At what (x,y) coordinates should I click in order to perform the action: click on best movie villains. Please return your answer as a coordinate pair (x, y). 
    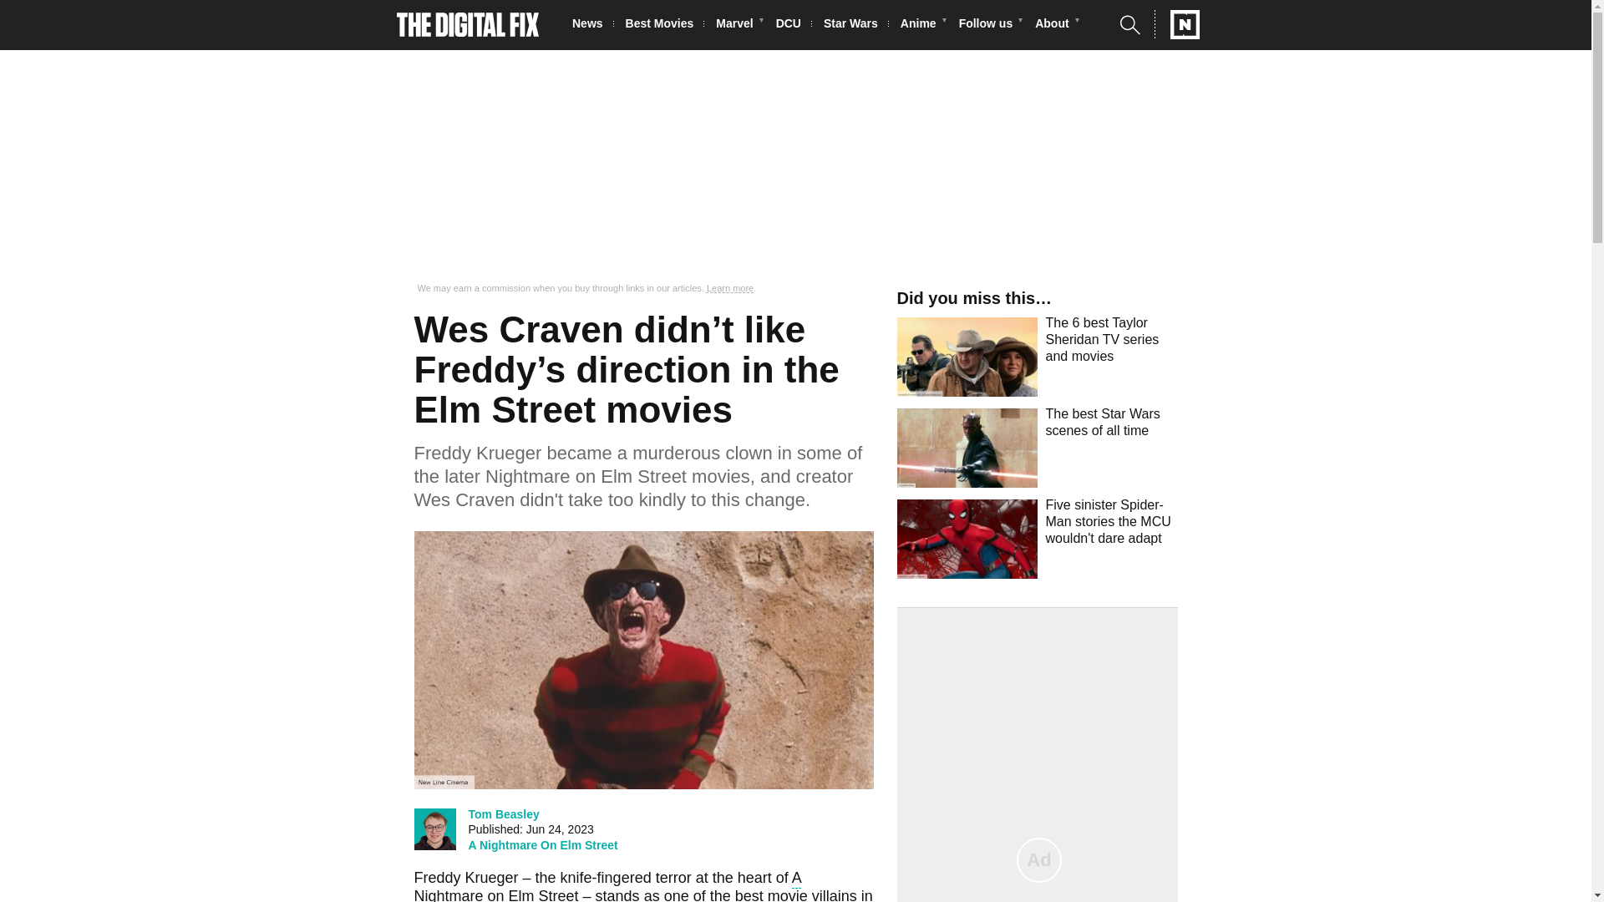
    Looking at the image, I should click on (795, 894).